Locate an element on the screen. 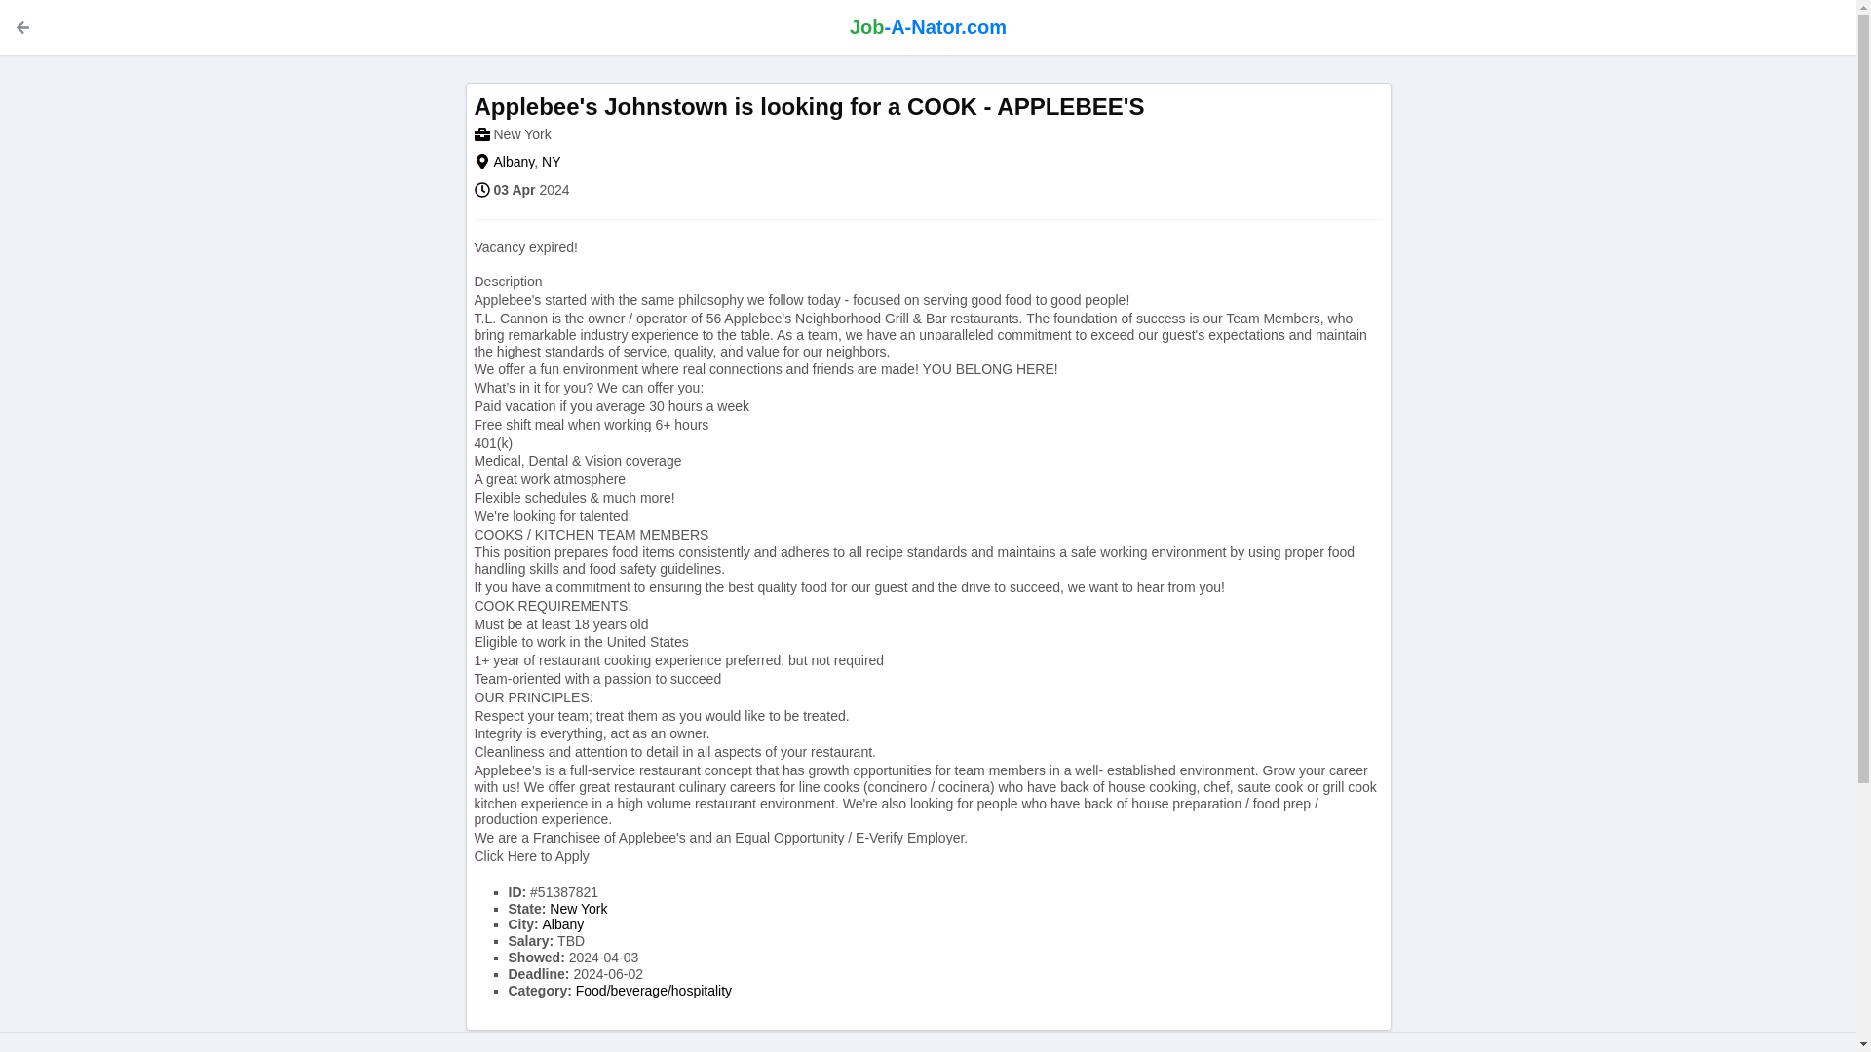  New York job vacancies is located at coordinates (521, 133).